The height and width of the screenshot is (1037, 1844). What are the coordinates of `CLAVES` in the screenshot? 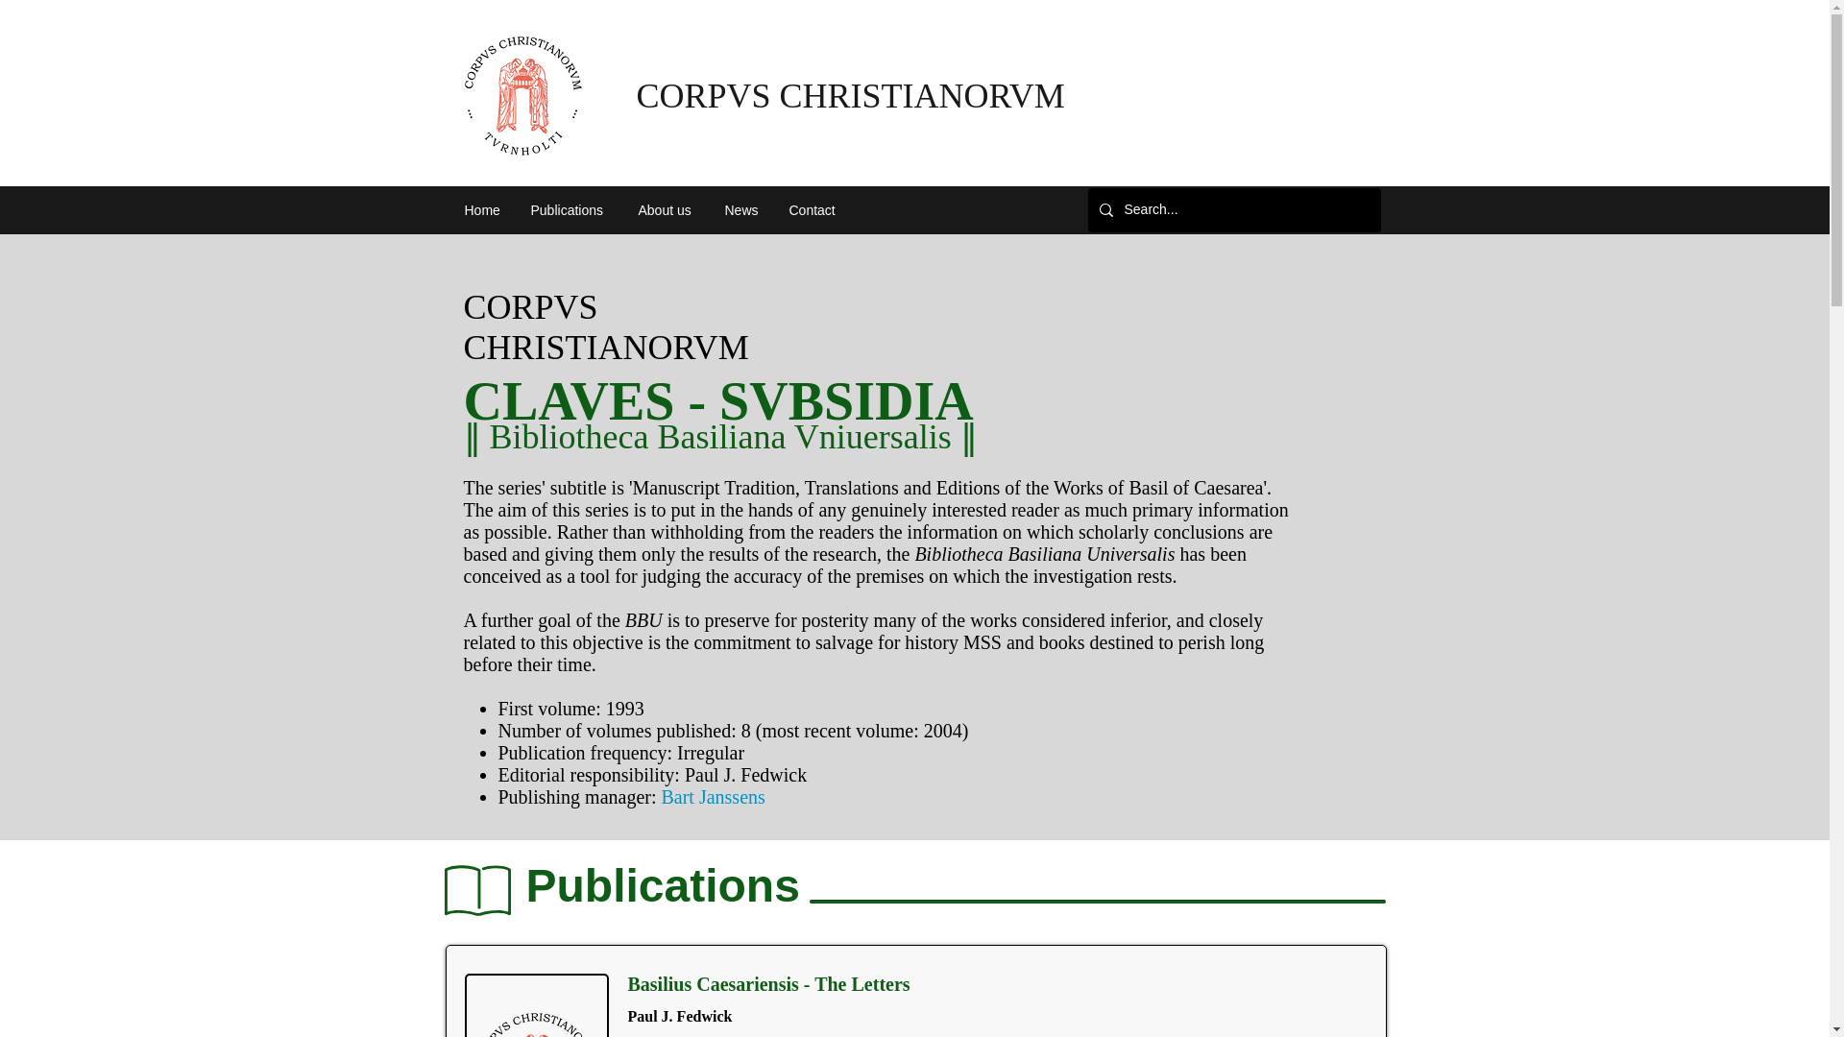 It's located at (569, 401).